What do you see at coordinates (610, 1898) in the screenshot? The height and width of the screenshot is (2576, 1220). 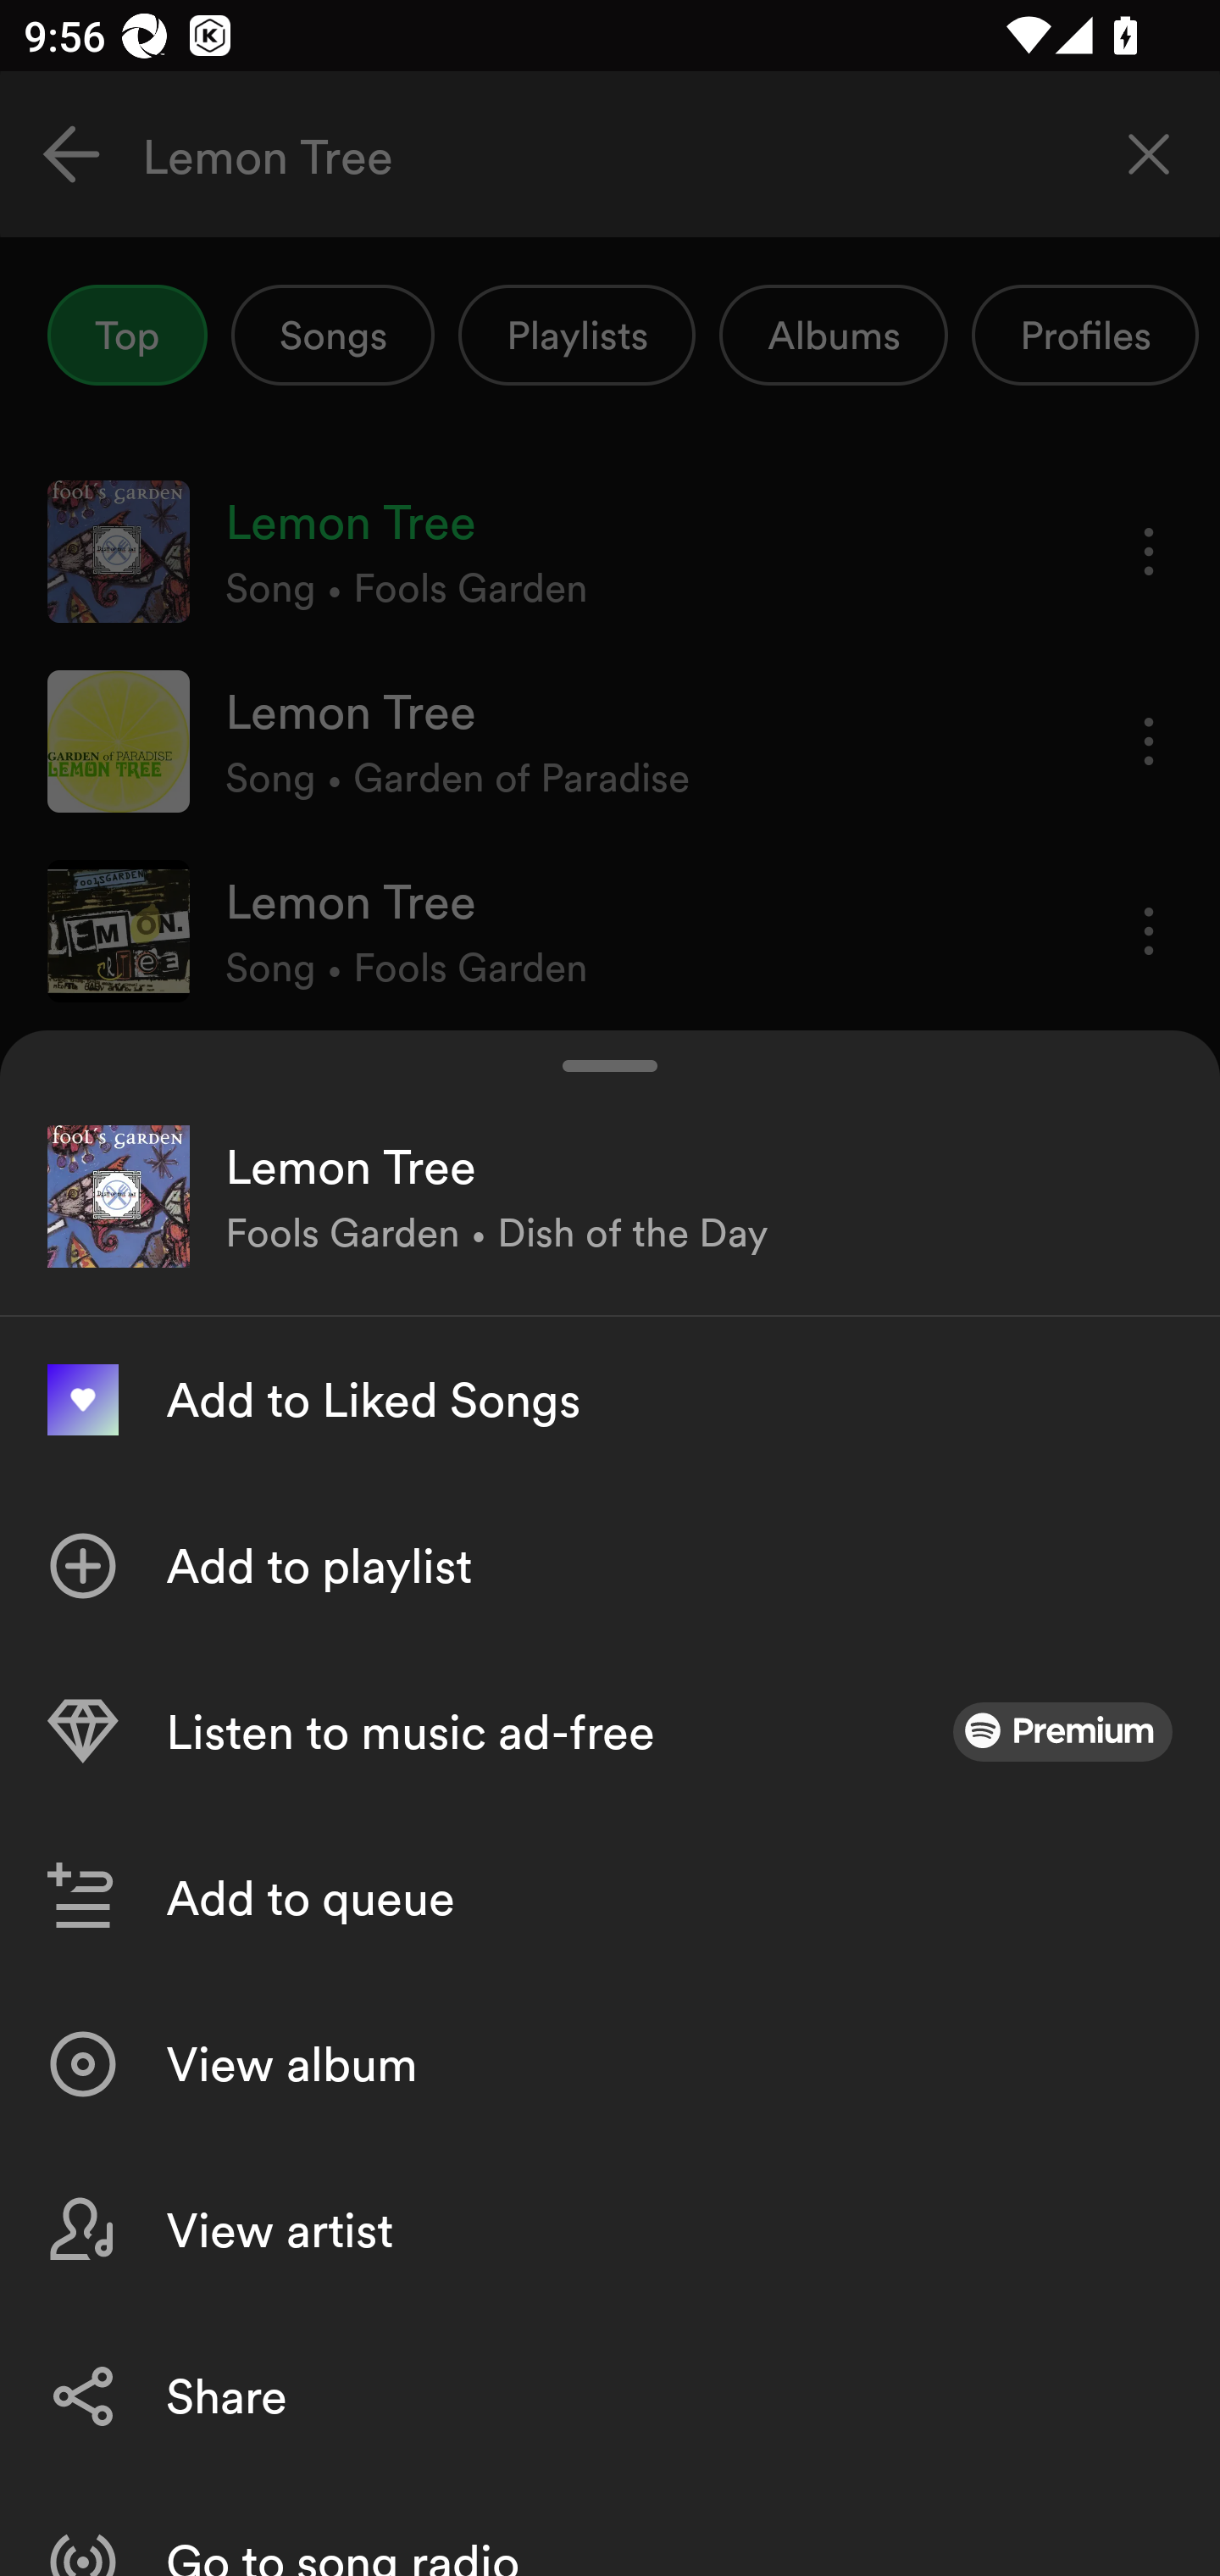 I see `Add to queue` at bounding box center [610, 1898].